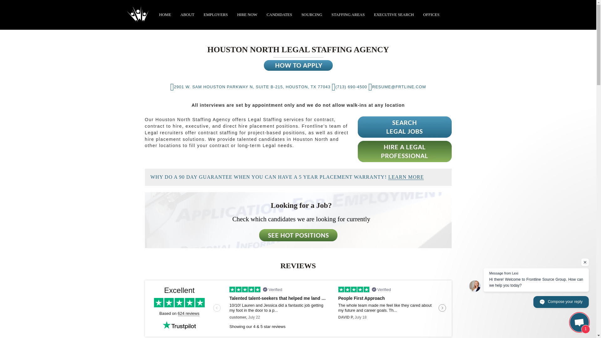 The height and width of the screenshot is (338, 601). Describe the element at coordinates (247, 14) in the screenshot. I see `HIRE NOW` at that location.